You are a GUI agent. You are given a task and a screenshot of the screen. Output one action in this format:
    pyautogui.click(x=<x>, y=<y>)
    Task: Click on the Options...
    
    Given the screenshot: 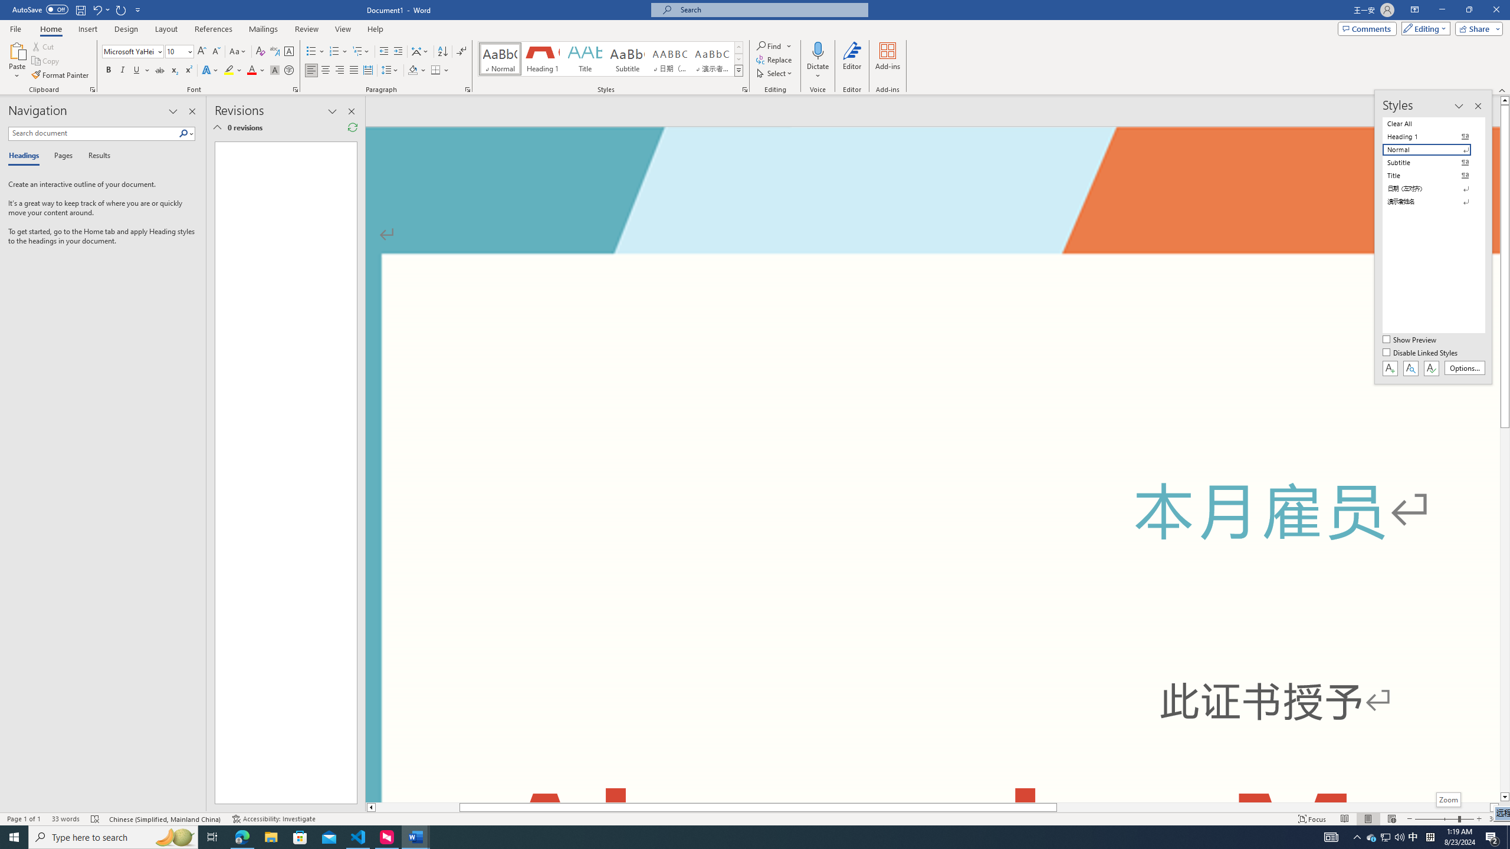 What is the action you would take?
    pyautogui.click(x=1465, y=368)
    